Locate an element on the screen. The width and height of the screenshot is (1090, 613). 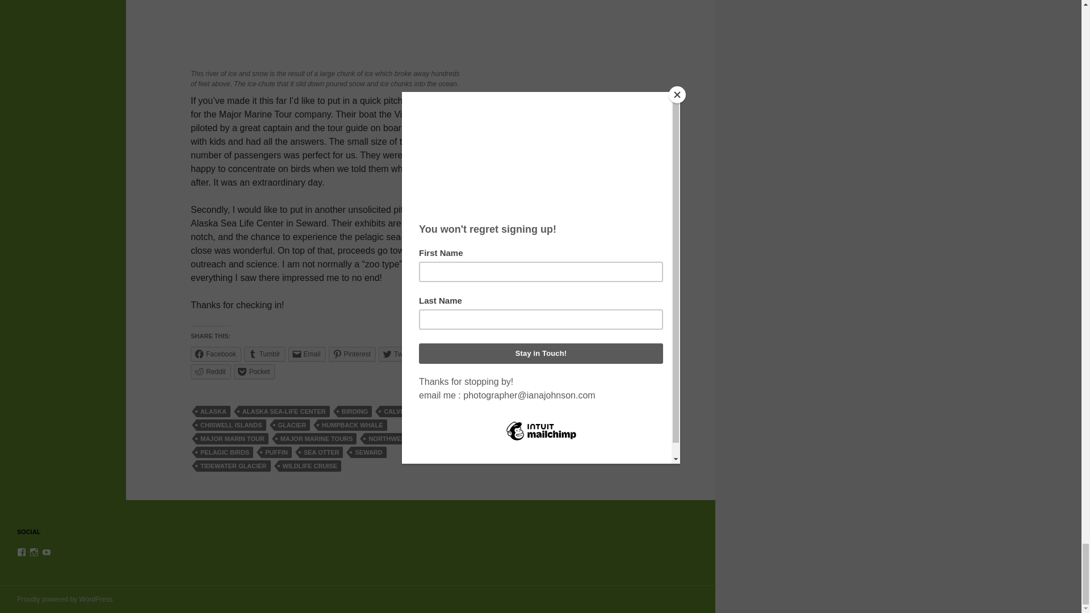
Click to share on Reddit is located at coordinates (211, 371).